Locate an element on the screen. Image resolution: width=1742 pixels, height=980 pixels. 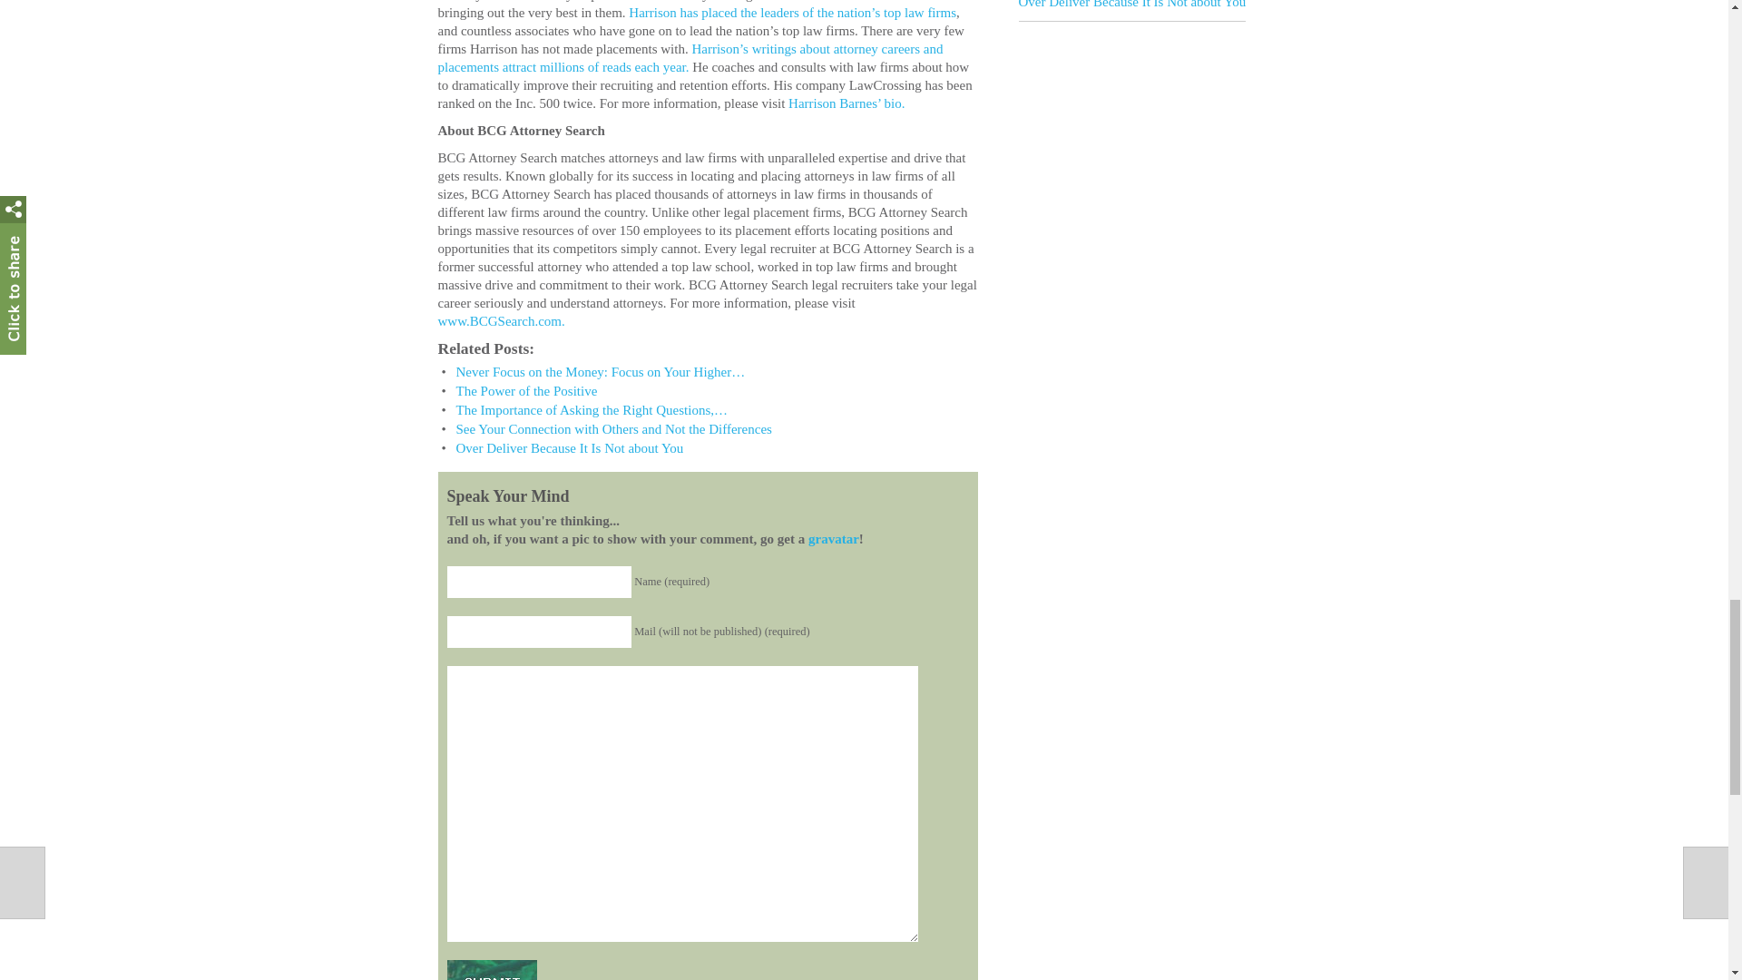
Over Deliver Because It Is Not about You is located at coordinates (568, 448).